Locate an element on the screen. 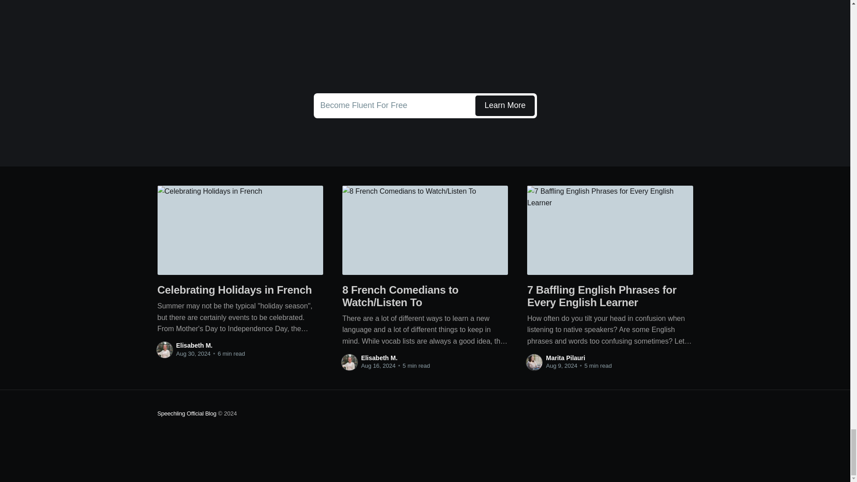  Marita Pilauri is located at coordinates (566, 358).